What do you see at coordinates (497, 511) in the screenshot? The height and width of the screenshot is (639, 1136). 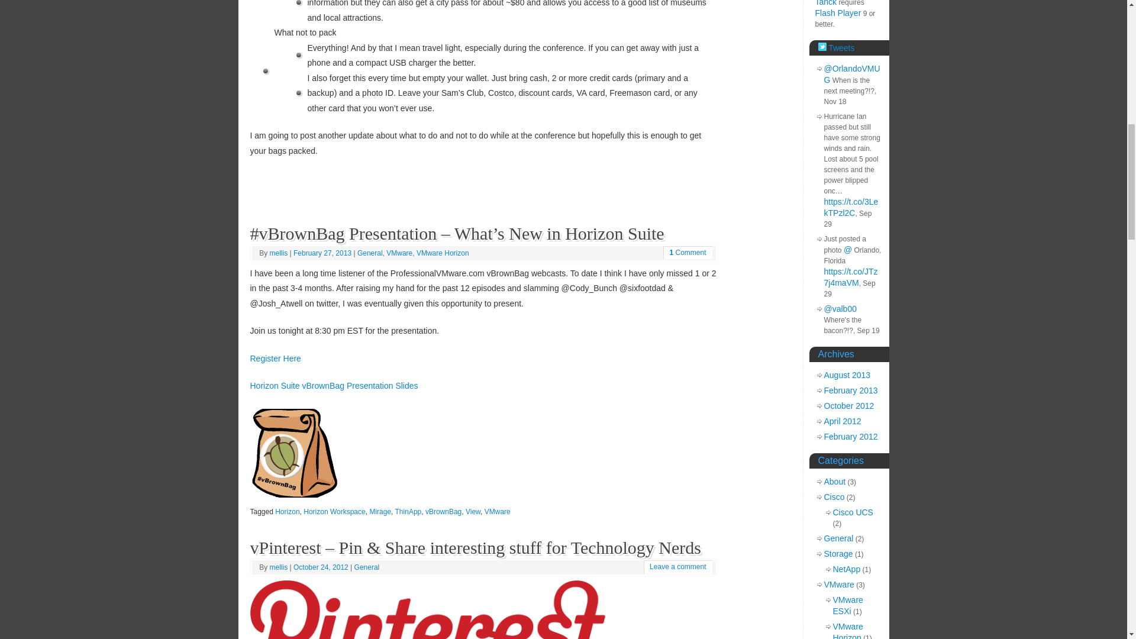 I see `VMware` at bounding box center [497, 511].